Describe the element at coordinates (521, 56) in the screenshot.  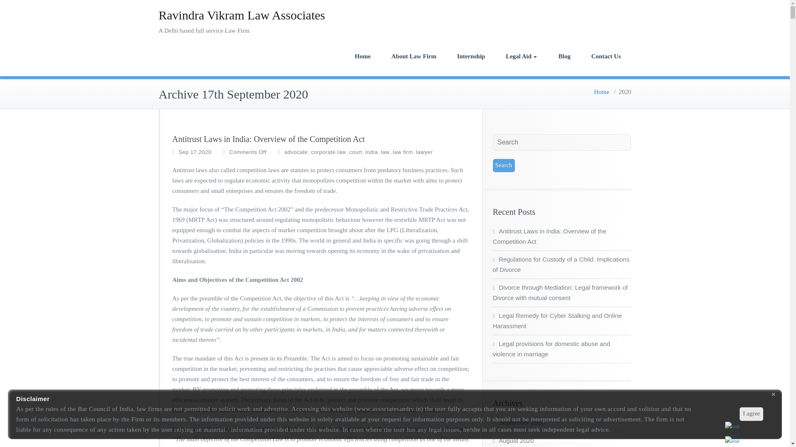
I see `Legal Aid` at that location.